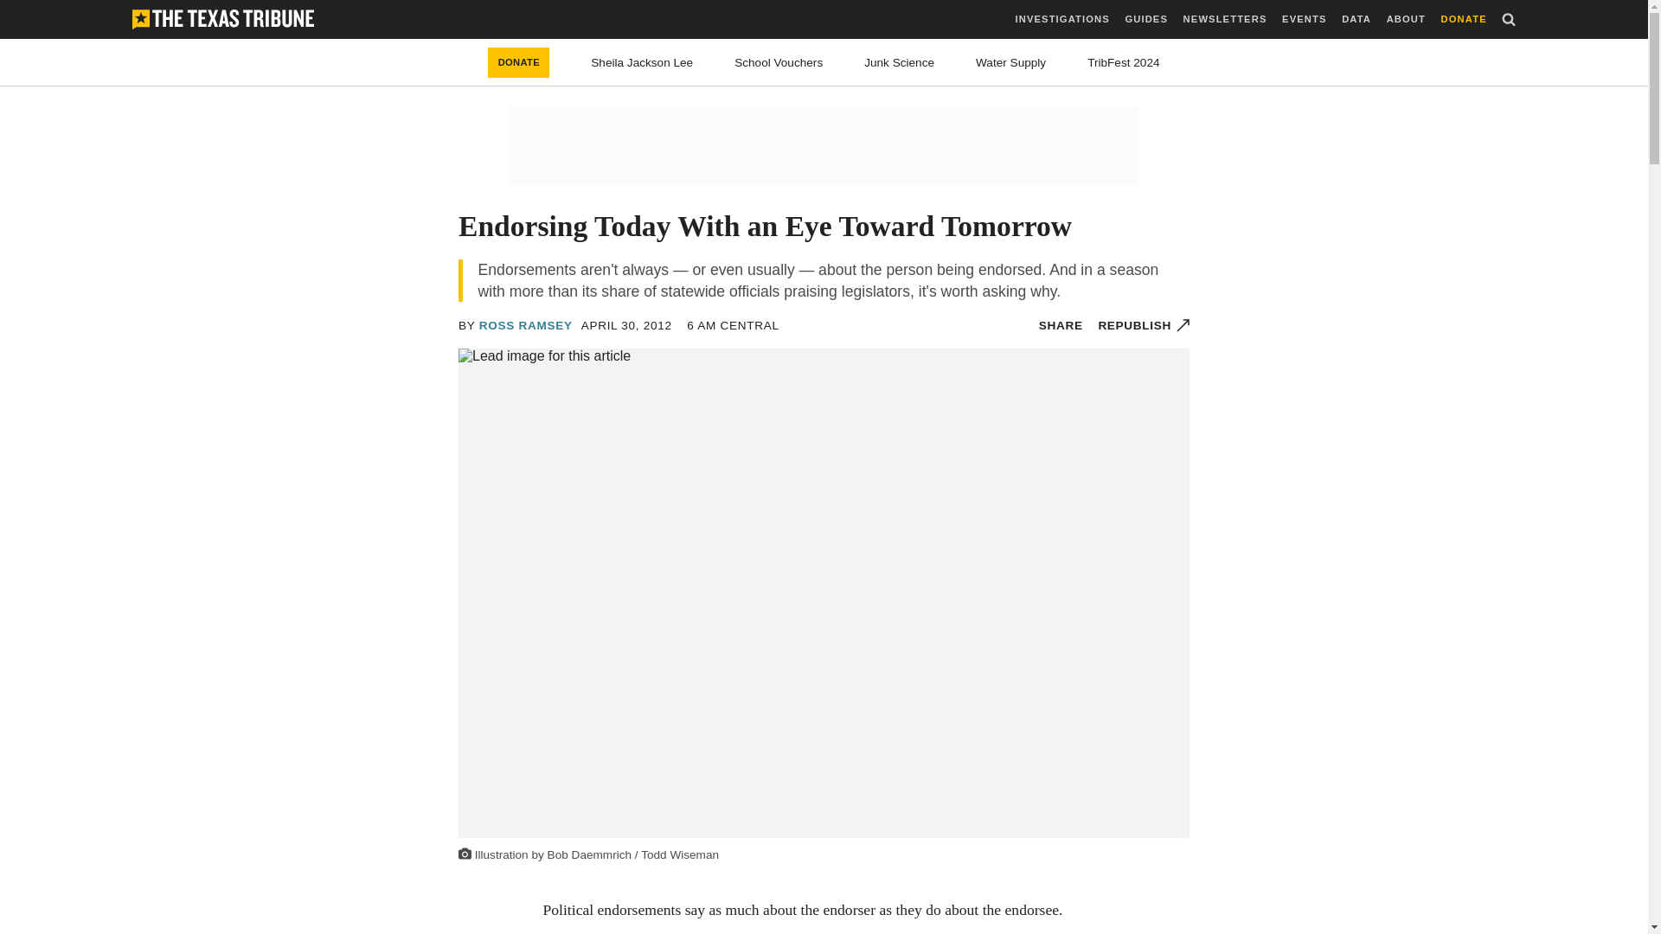 Image resolution: width=1661 pixels, height=934 pixels. I want to click on TribFest 2024, so click(1123, 62).